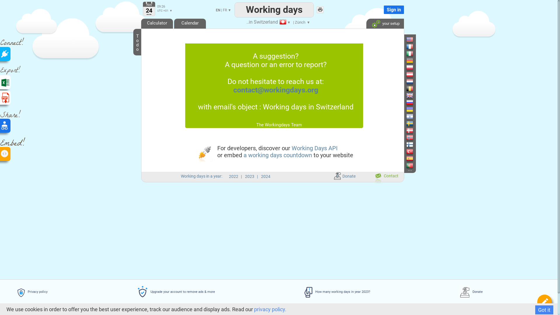  Describe the element at coordinates (412, 145) in the screenshot. I see `Working Days in Finland` at that location.